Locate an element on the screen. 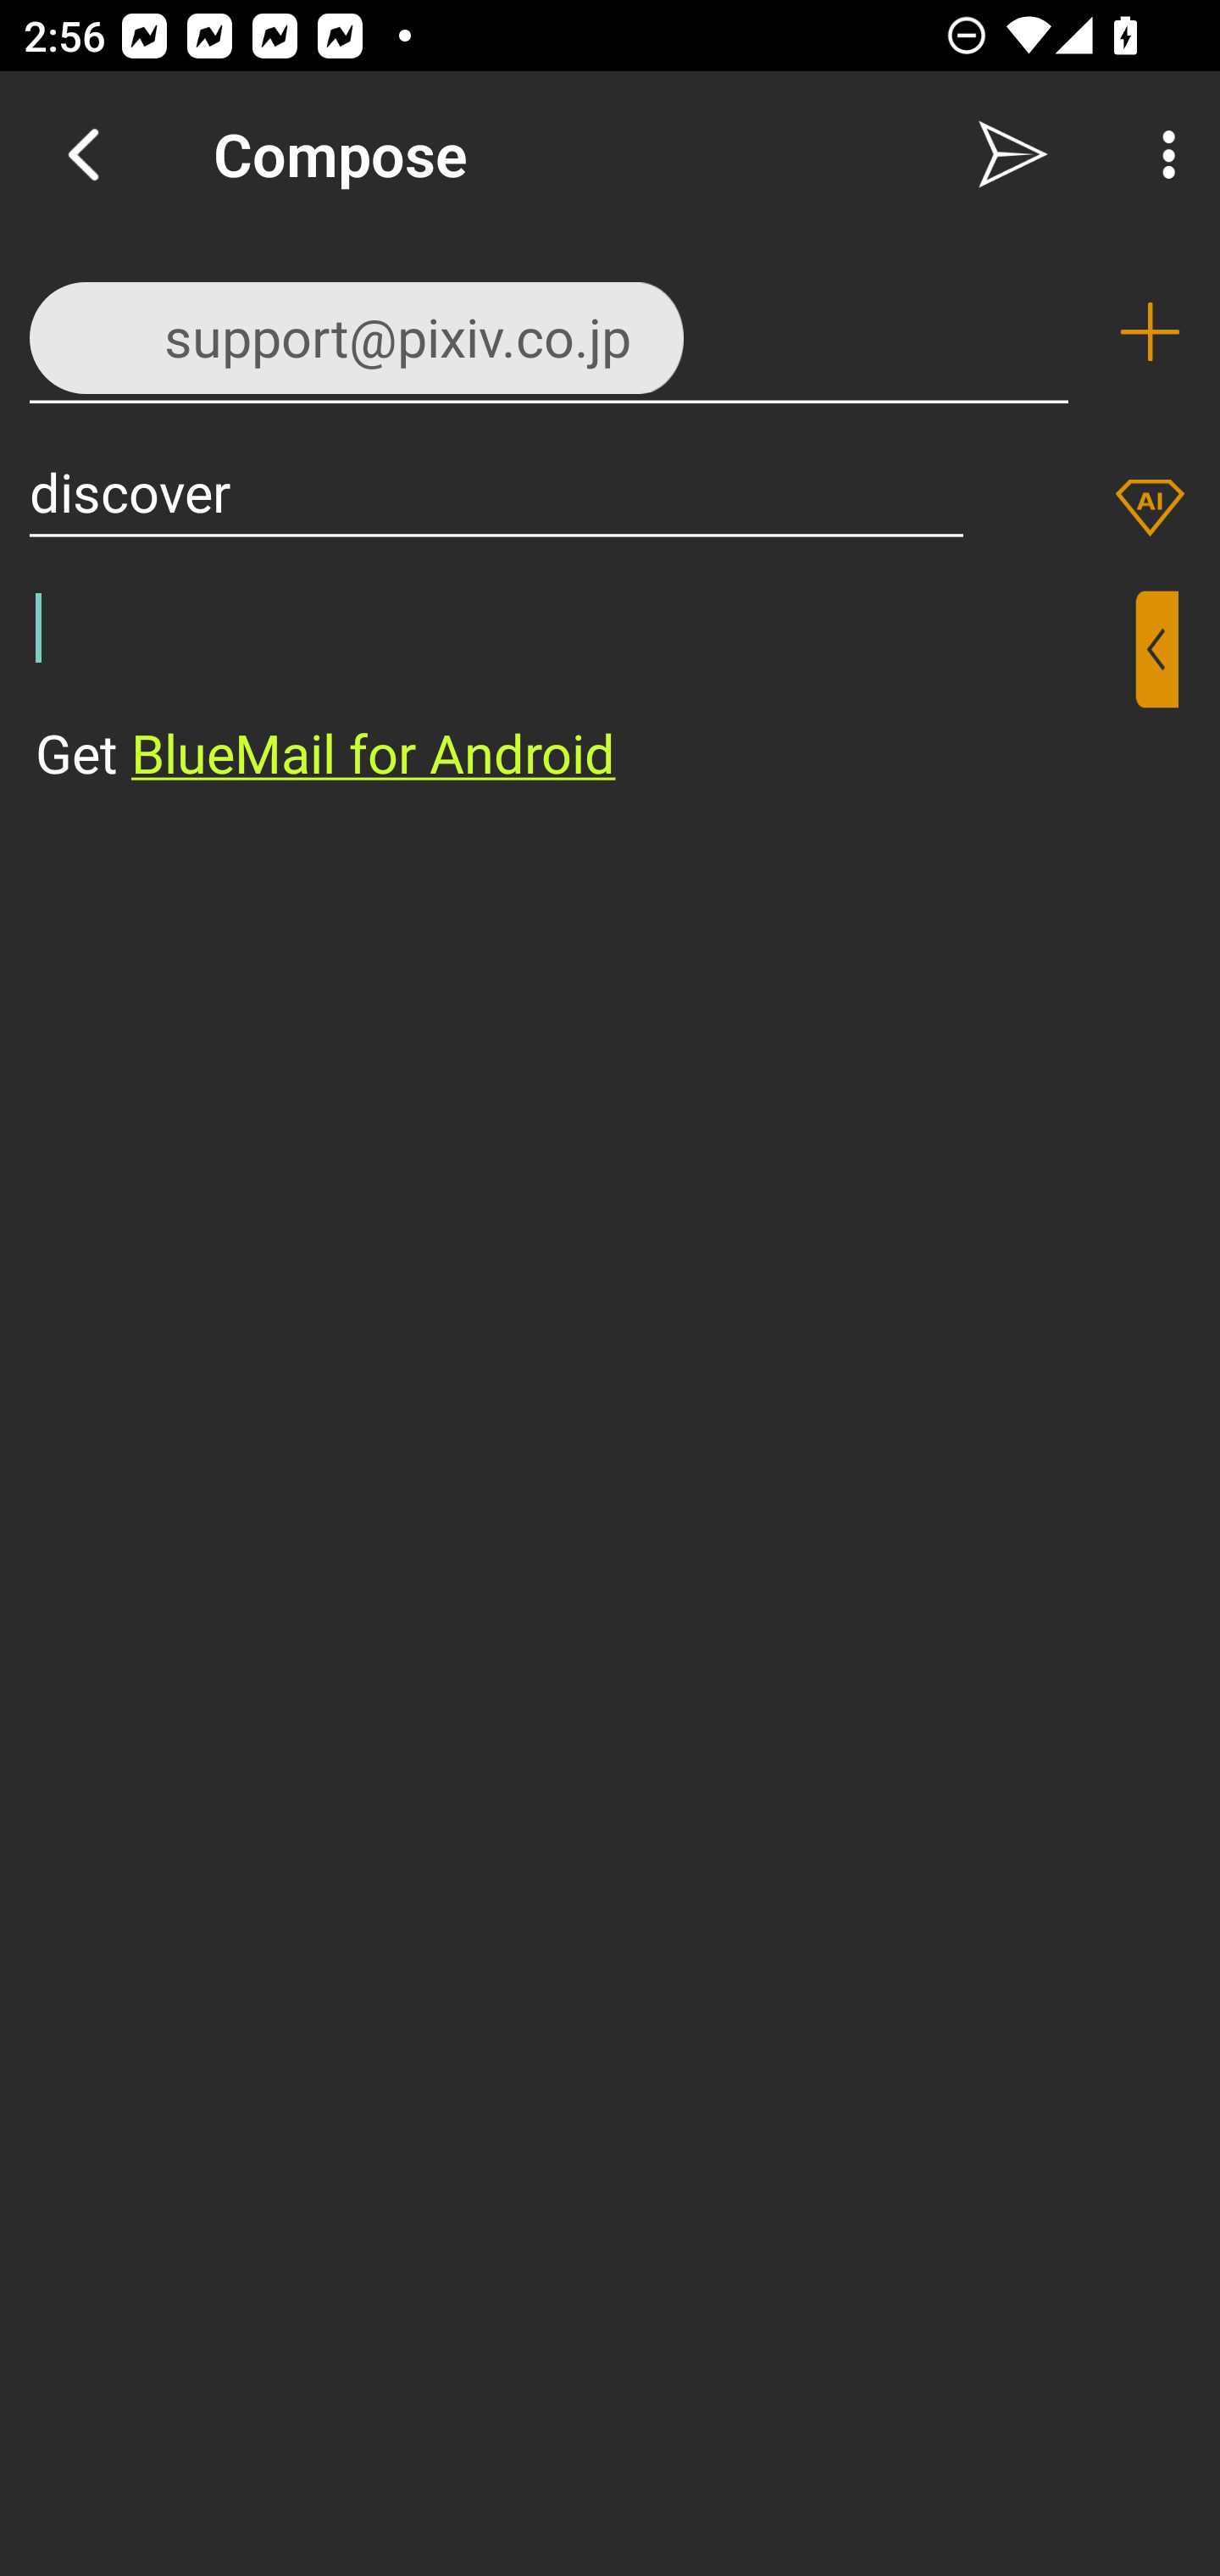 This screenshot has height=2576, width=1220. More Options is located at coordinates (1161, 154).